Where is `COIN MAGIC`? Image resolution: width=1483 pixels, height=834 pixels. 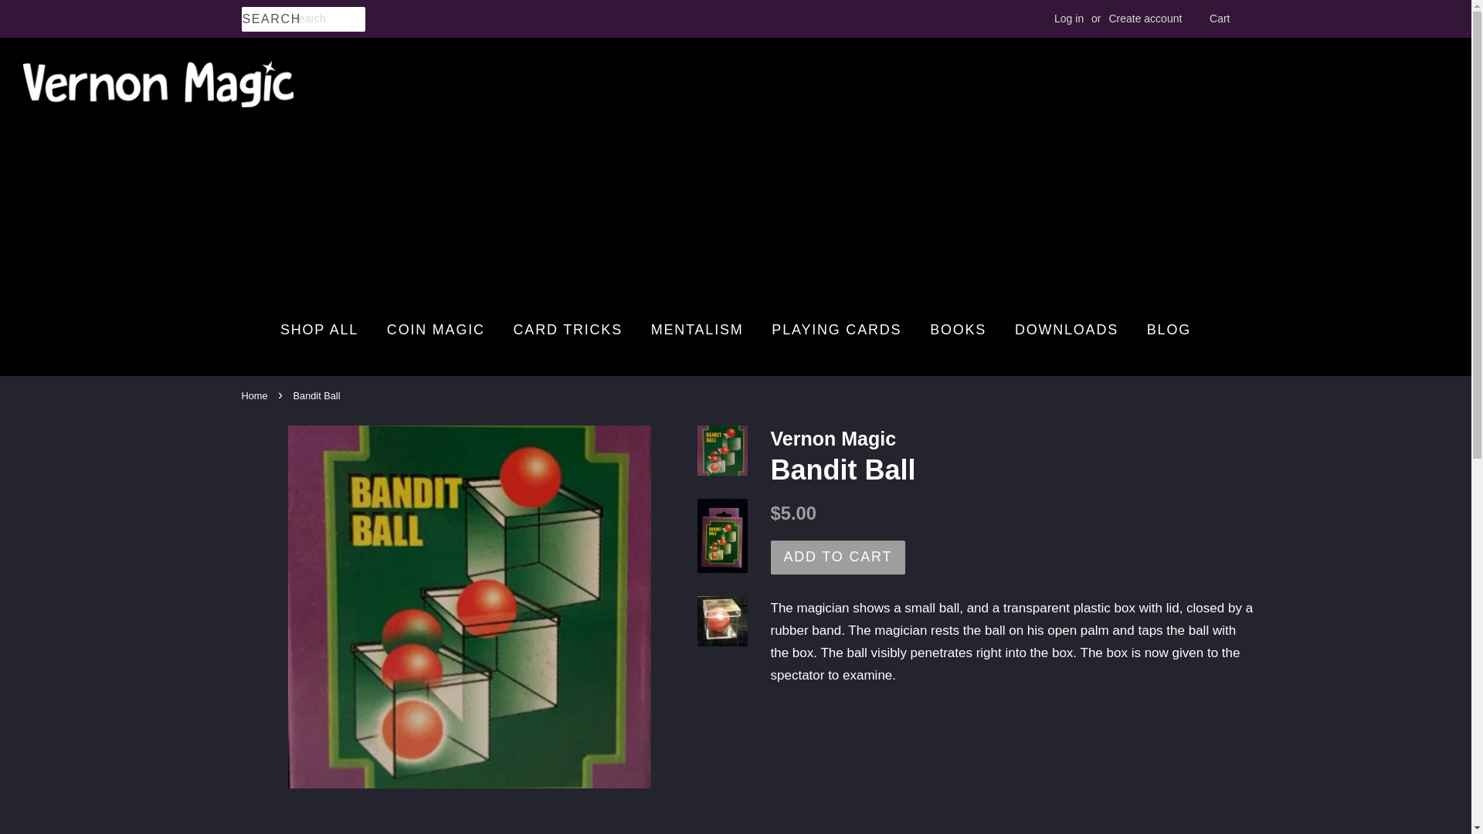
COIN MAGIC is located at coordinates (436, 330).